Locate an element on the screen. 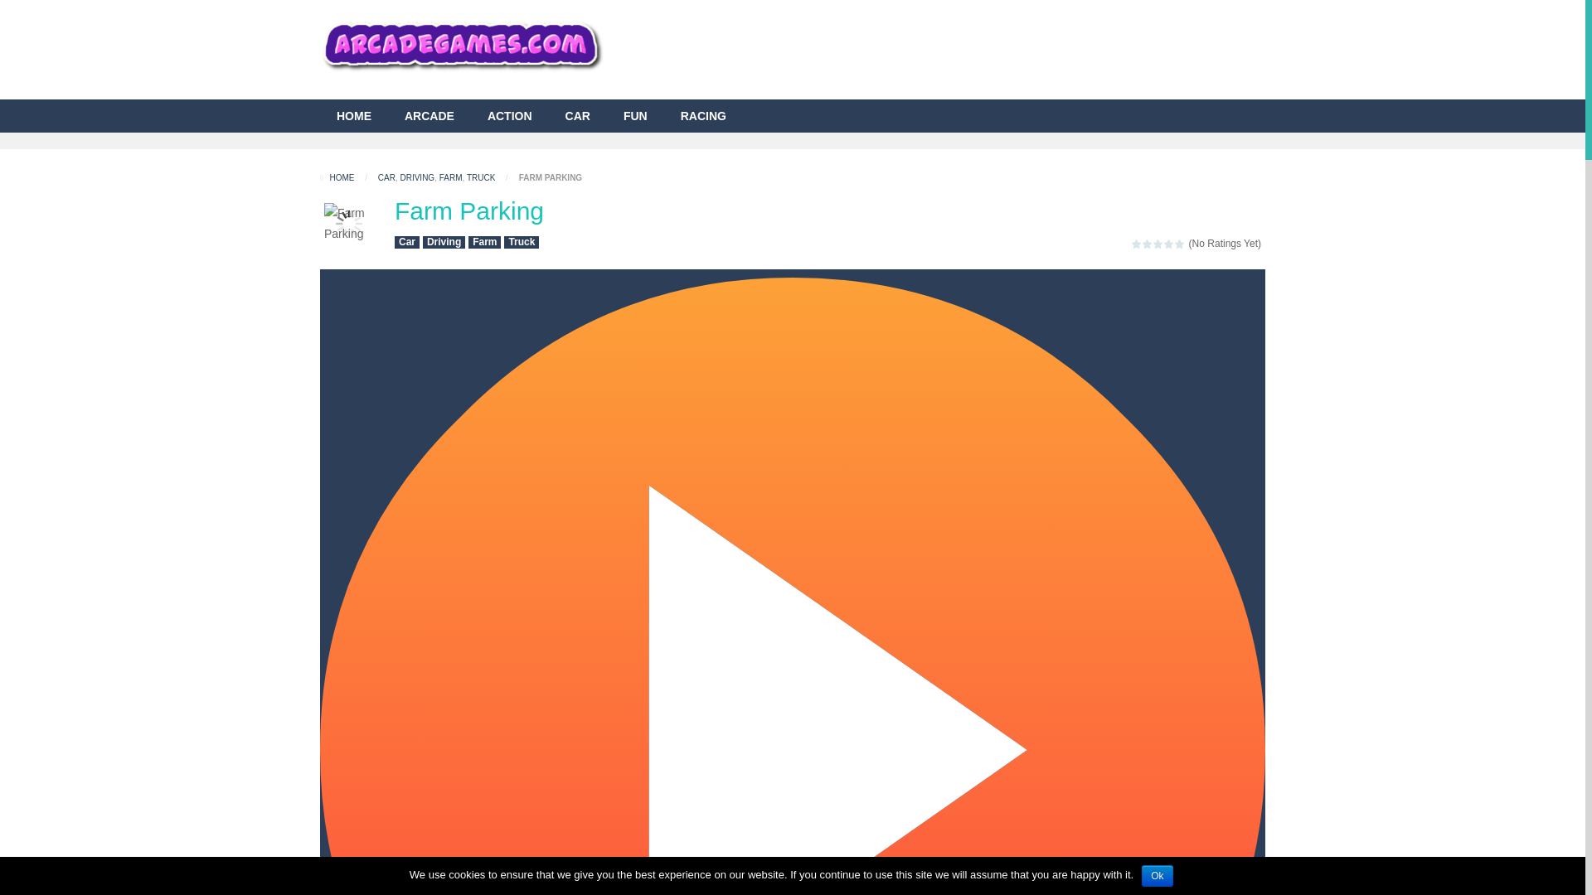 This screenshot has width=1592, height=895. 2 Stars is located at coordinates (1148, 244).